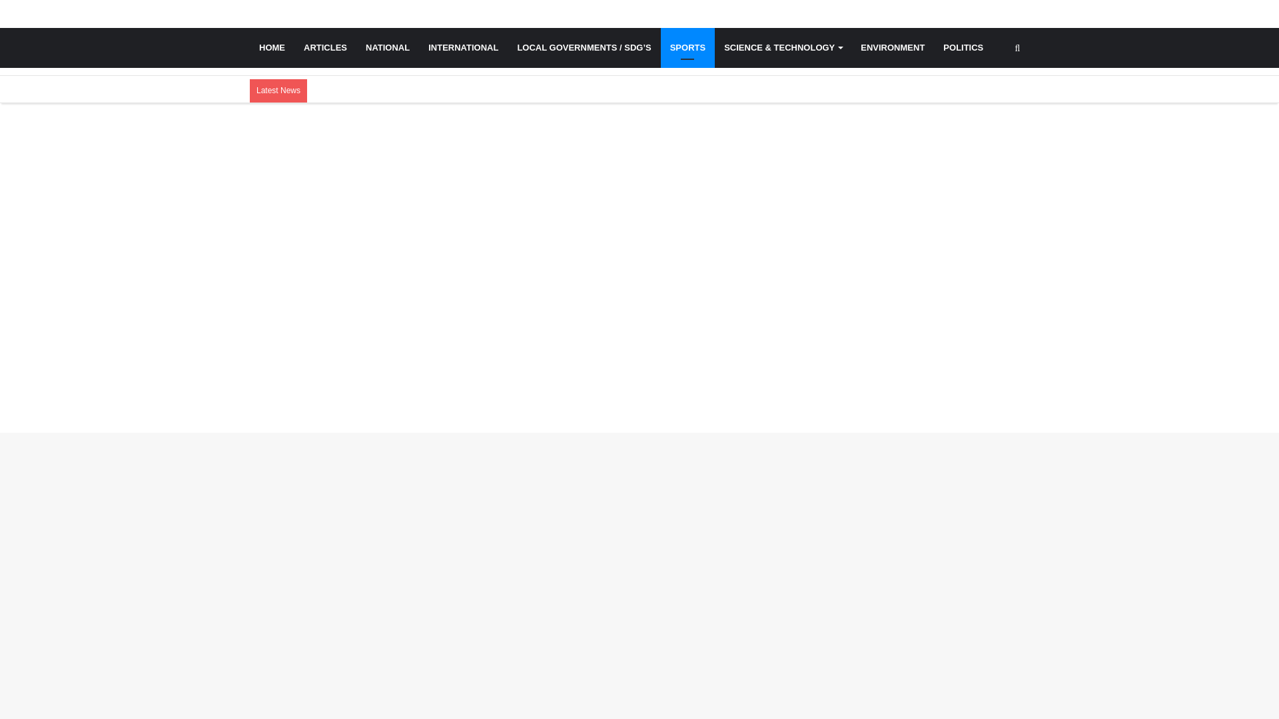  Describe the element at coordinates (893, 48) in the screenshot. I see `ENVIRONMENT` at that location.